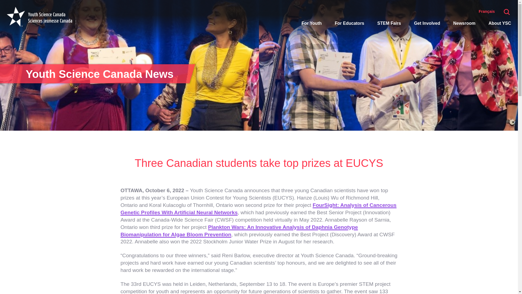 The image size is (522, 294). I want to click on Newsroom, so click(464, 23).